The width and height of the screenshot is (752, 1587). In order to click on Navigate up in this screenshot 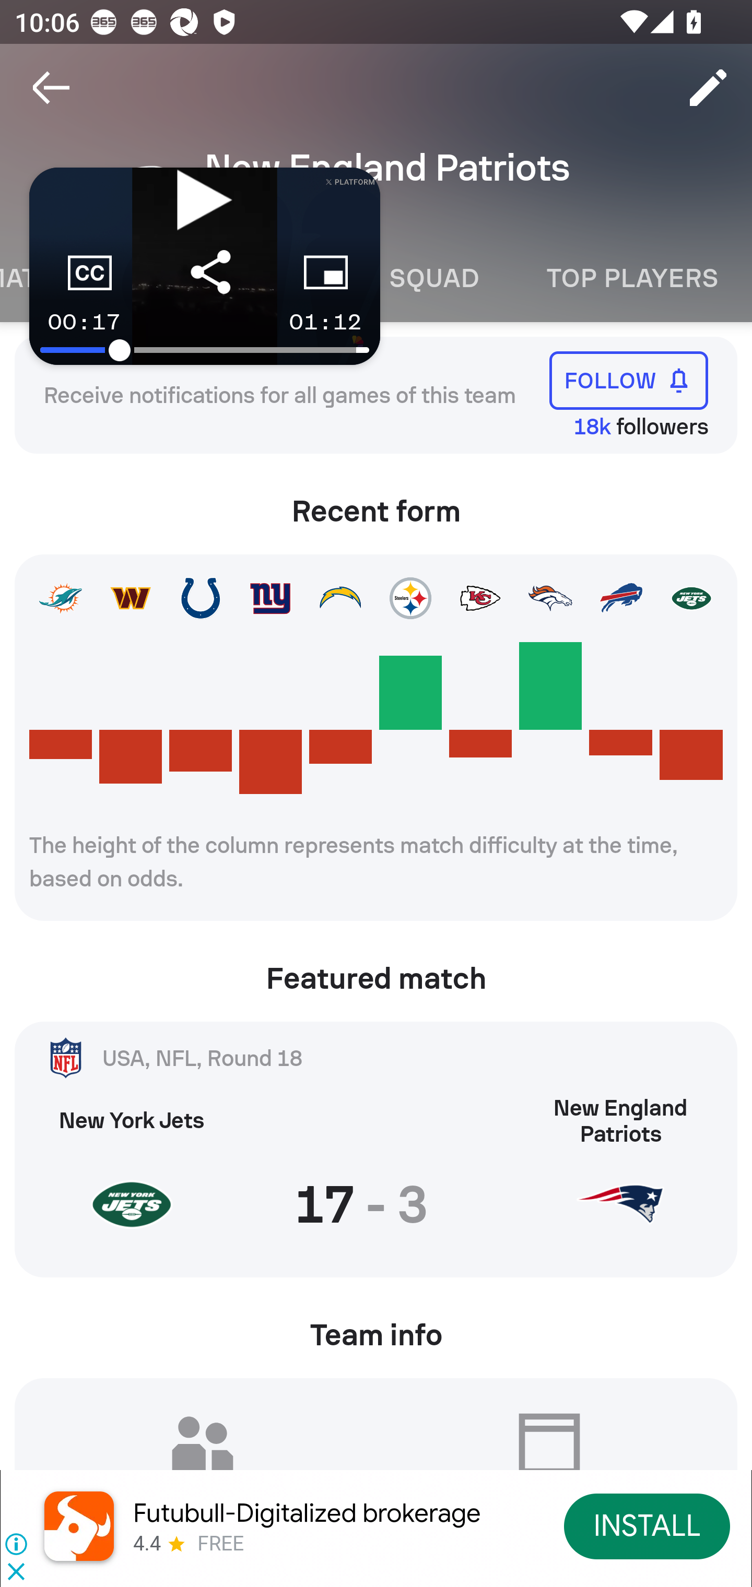, I will do `click(51, 88)`.